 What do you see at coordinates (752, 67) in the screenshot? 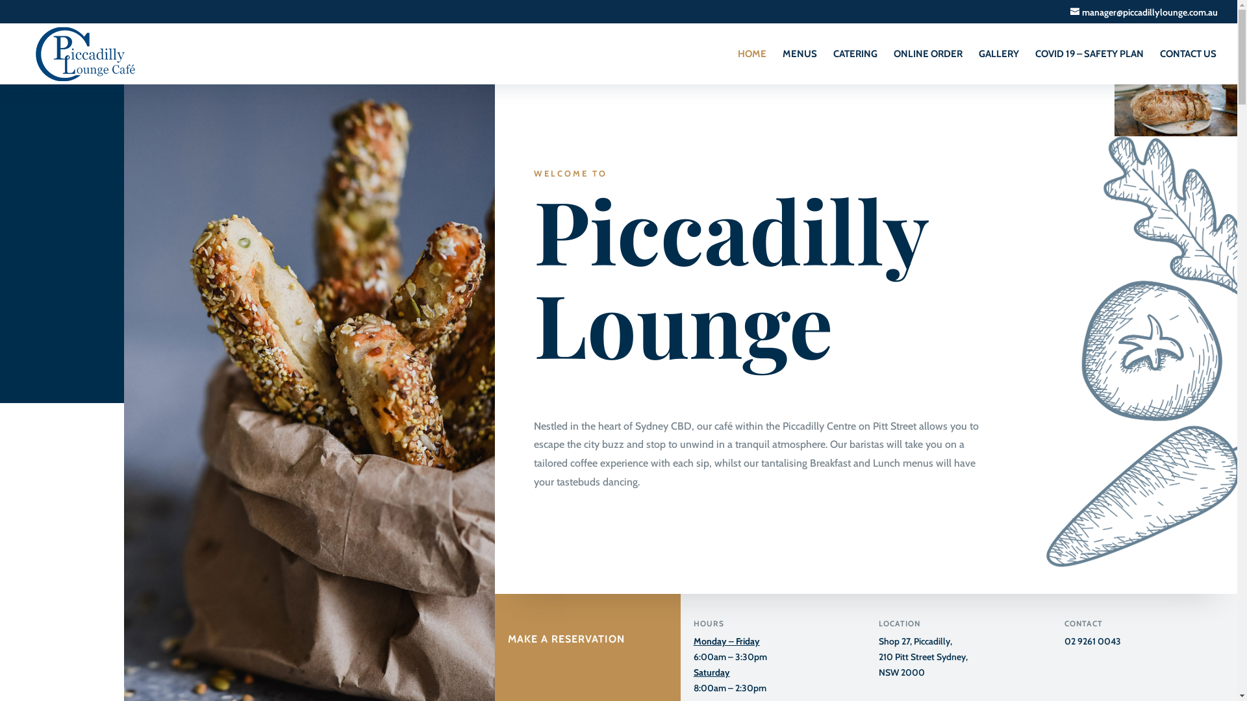
I see `HOME` at bounding box center [752, 67].